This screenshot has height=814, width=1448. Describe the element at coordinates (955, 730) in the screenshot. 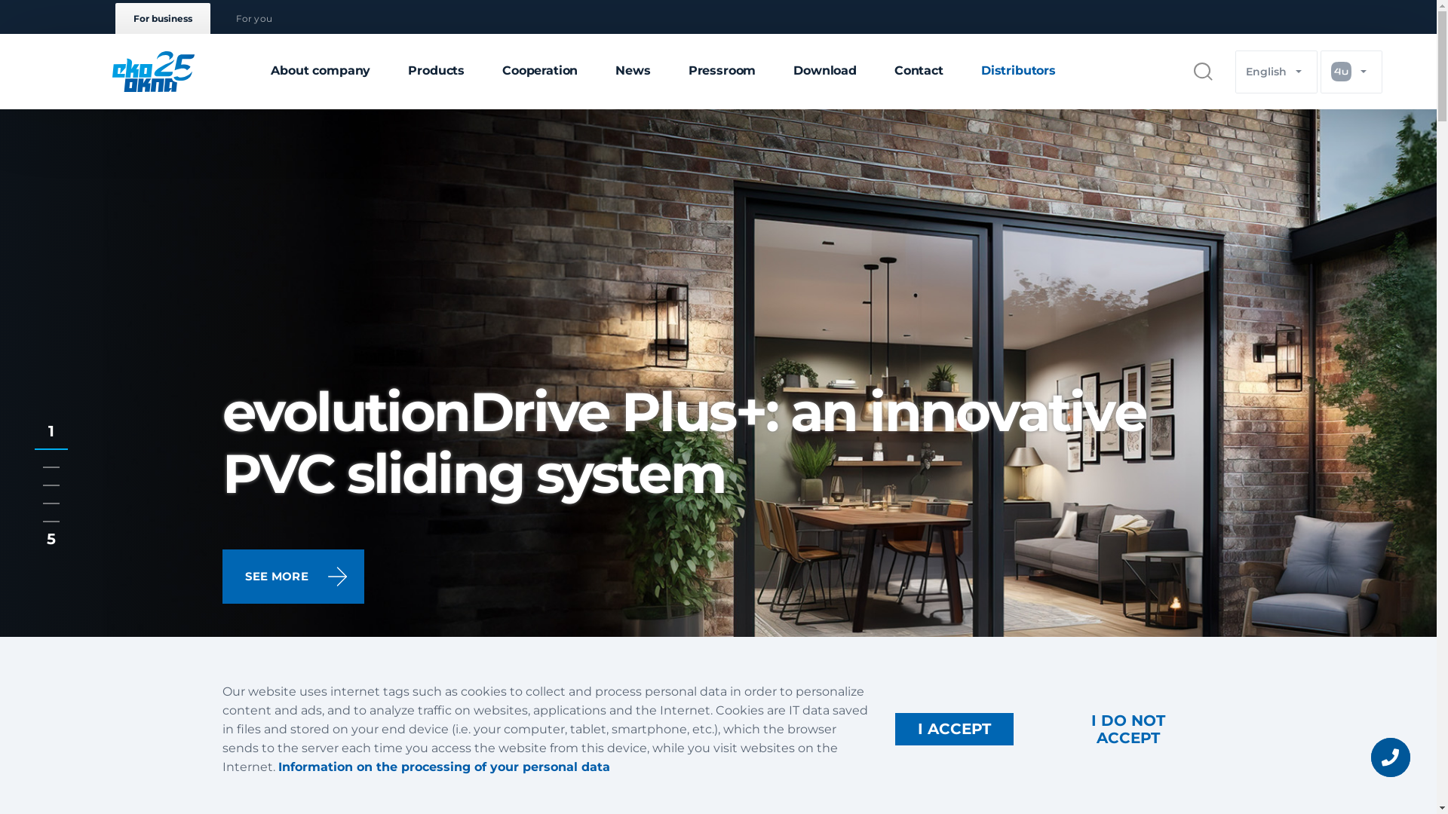

I see `I ACCEPT` at that location.